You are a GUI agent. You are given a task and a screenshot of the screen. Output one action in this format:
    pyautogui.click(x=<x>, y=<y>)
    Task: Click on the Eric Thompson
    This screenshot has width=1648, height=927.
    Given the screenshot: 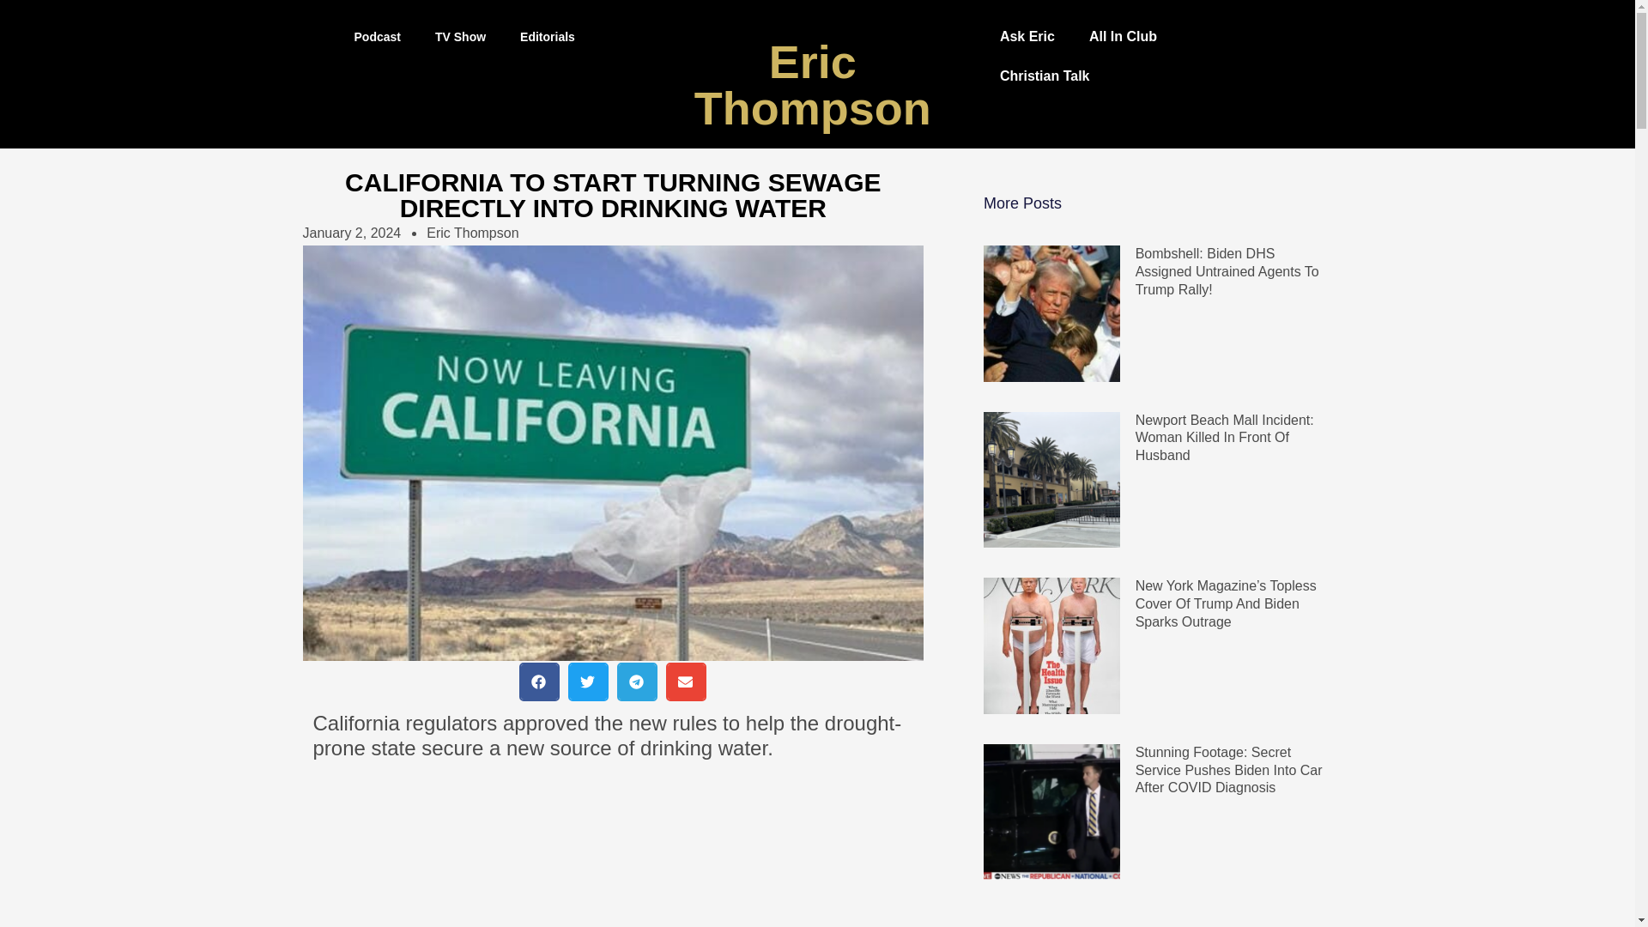 What is the action you would take?
    pyautogui.click(x=812, y=84)
    